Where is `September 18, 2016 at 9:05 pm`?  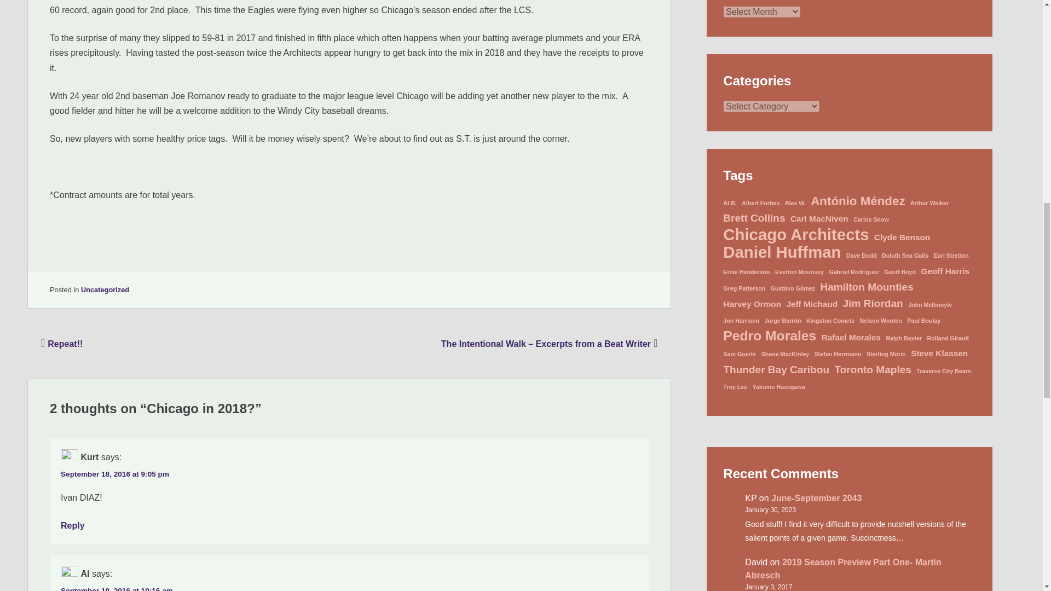 September 18, 2016 at 9:05 pm is located at coordinates (115, 474).